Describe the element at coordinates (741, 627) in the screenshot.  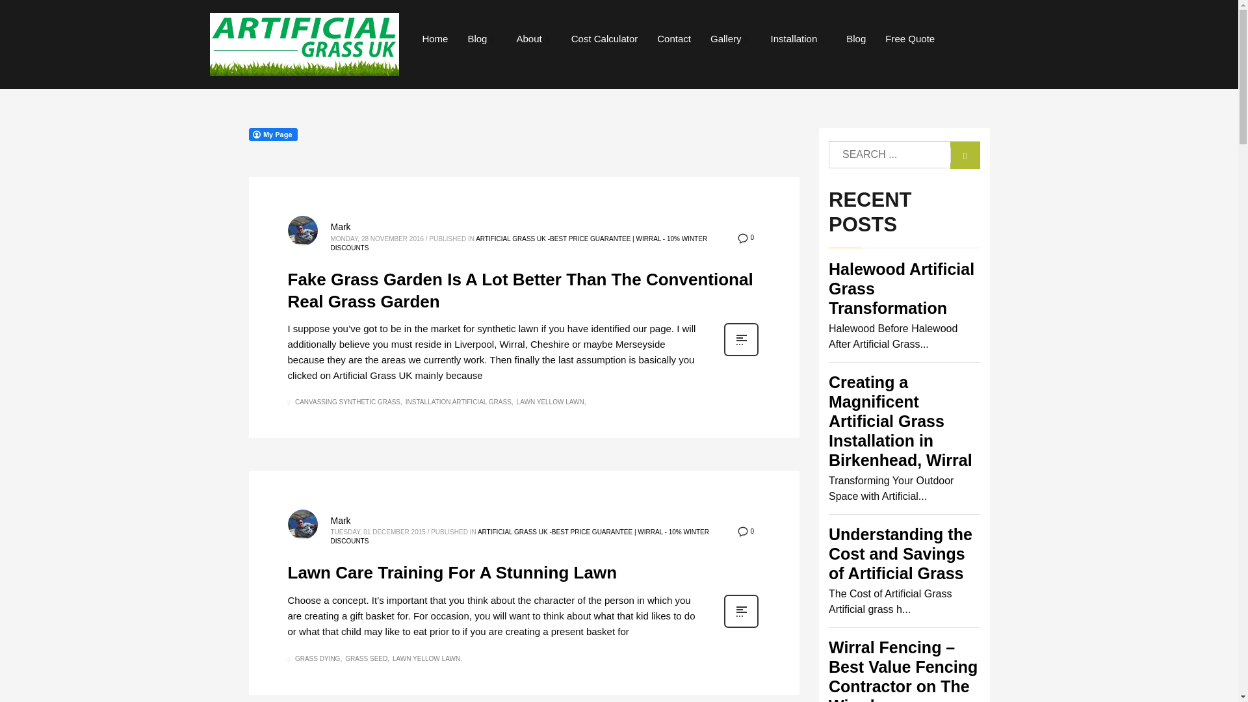
I see `Read more` at that location.